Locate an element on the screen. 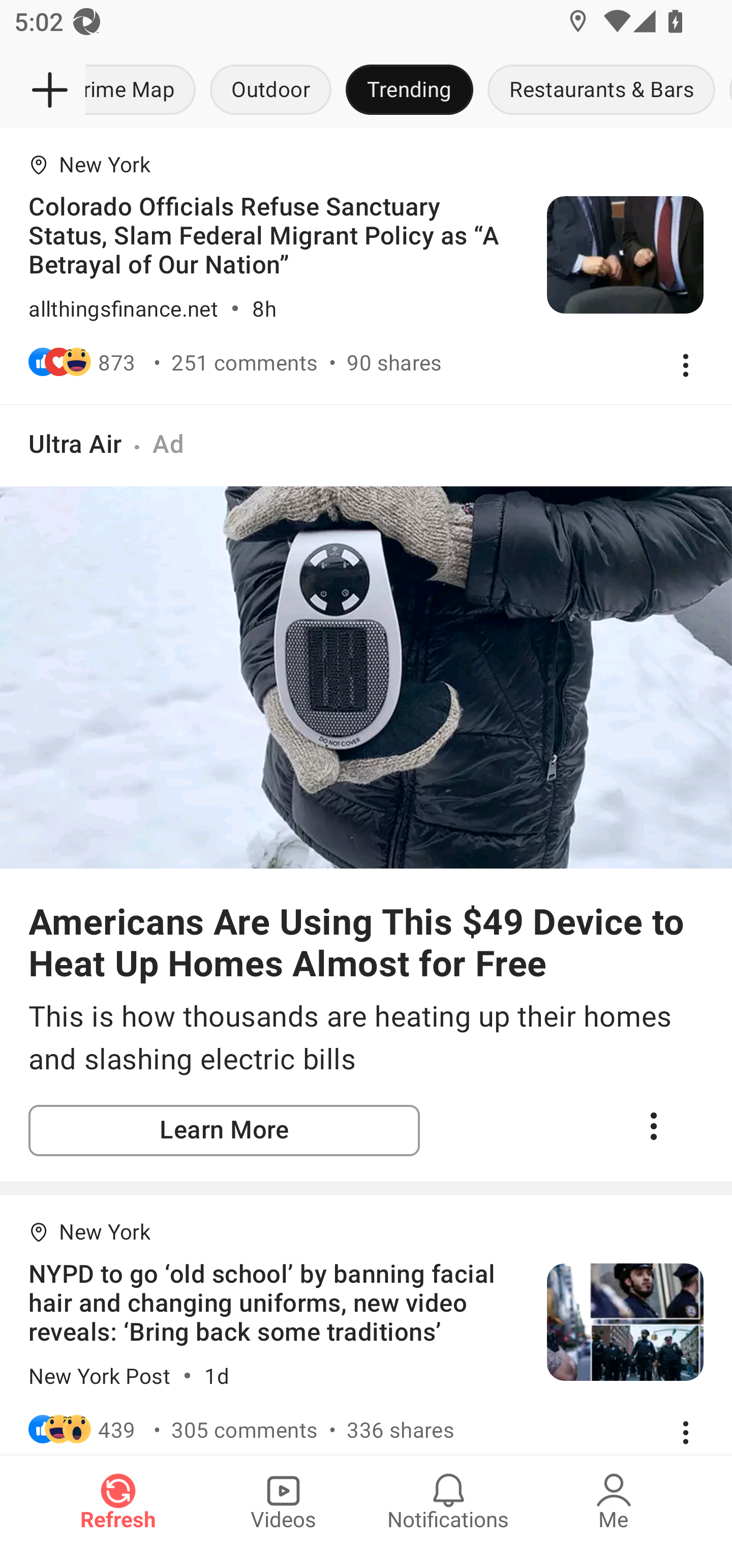 The image size is (732, 1545). Restaurants & Bars is located at coordinates (601, 90).